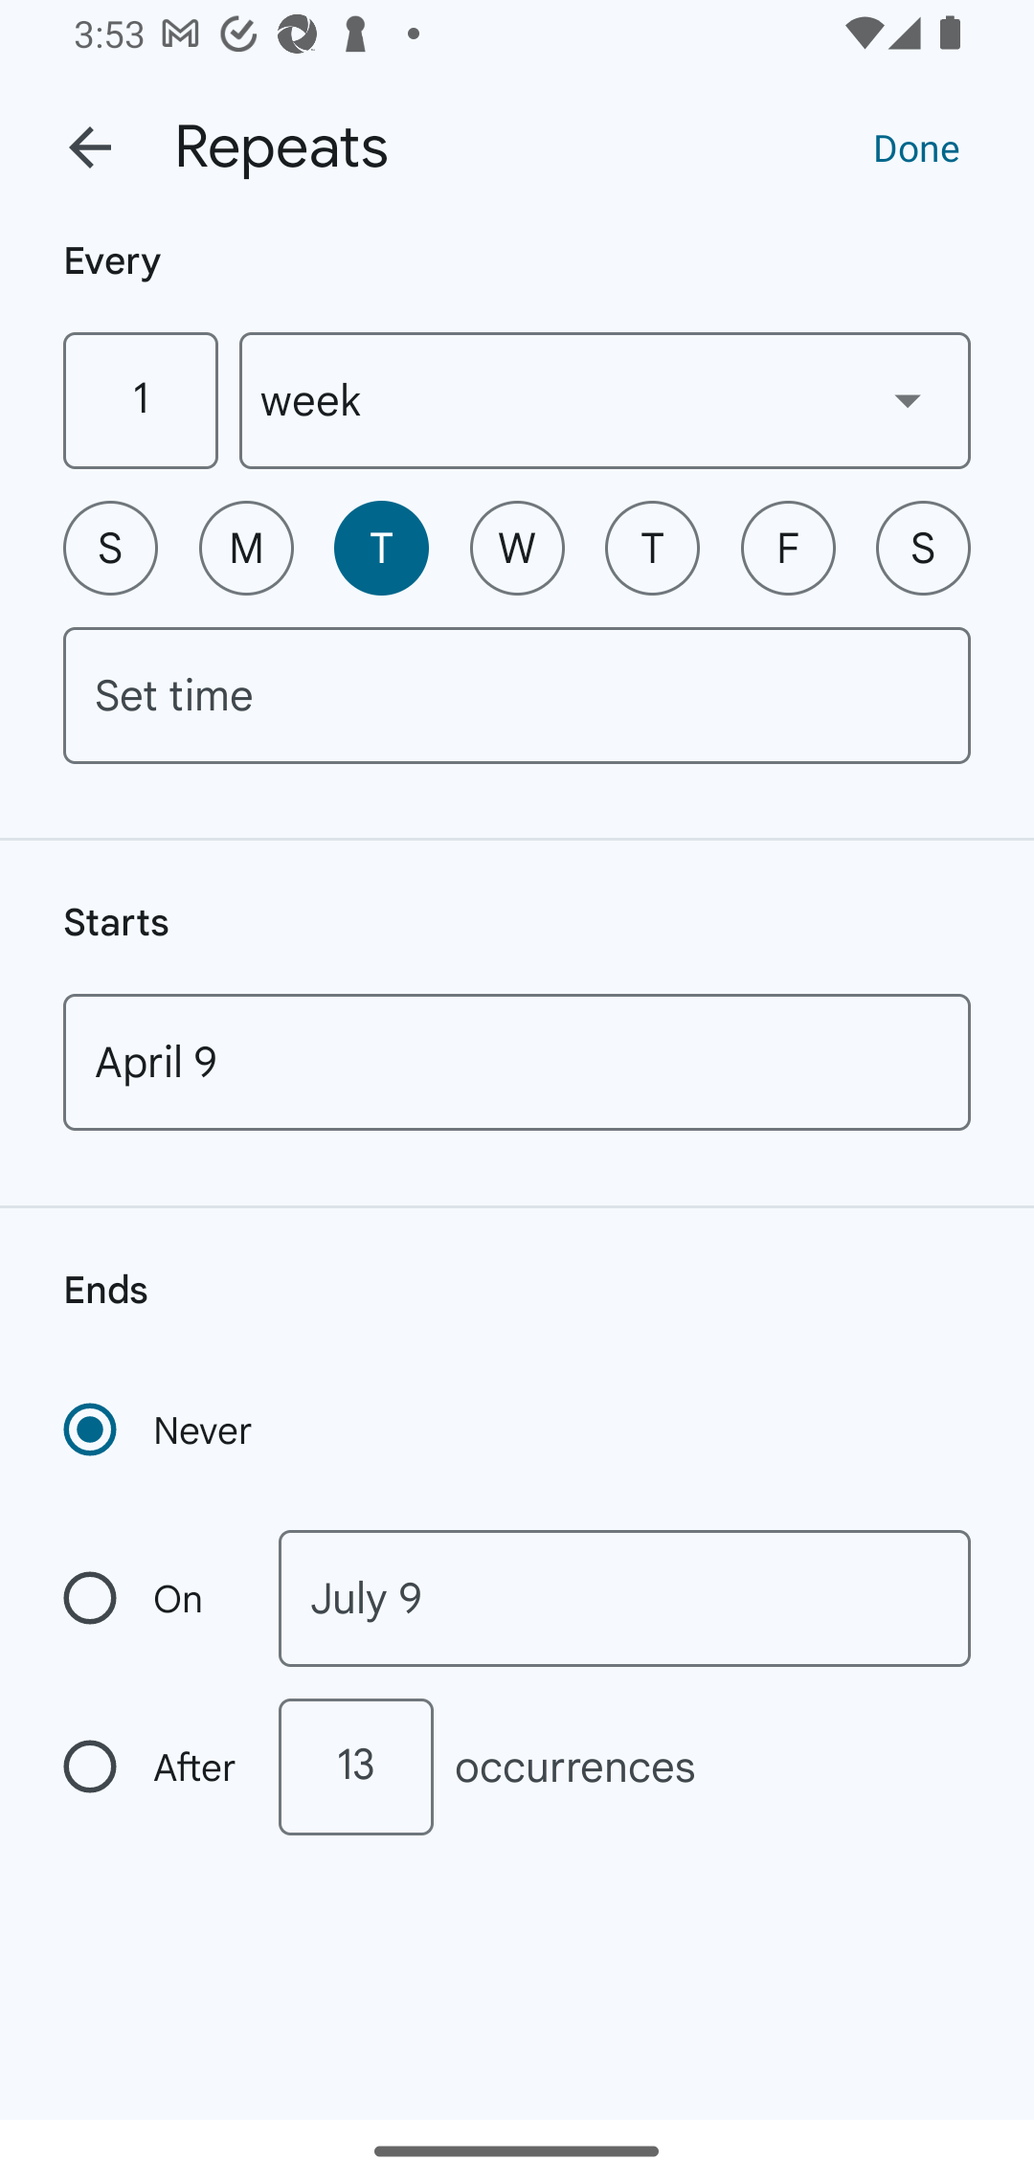 This screenshot has height=2183, width=1034. I want to click on July 9, so click(624, 1599).